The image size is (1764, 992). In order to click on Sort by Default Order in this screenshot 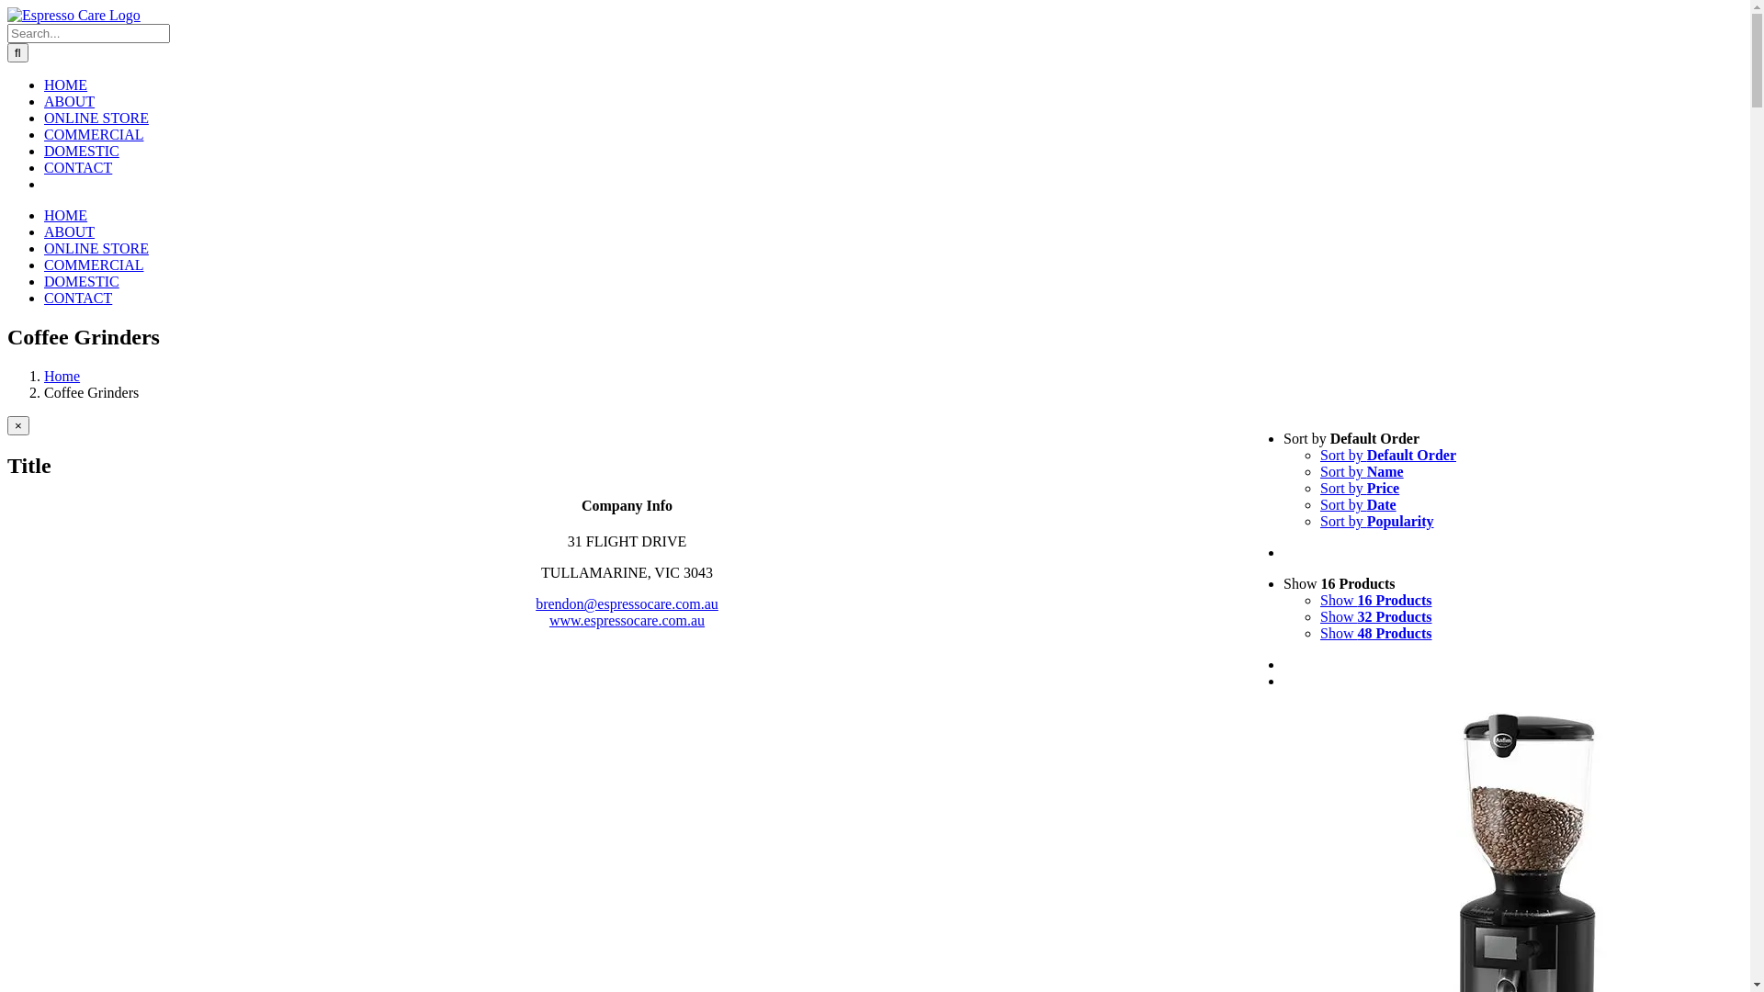, I will do `click(1388, 456)`.